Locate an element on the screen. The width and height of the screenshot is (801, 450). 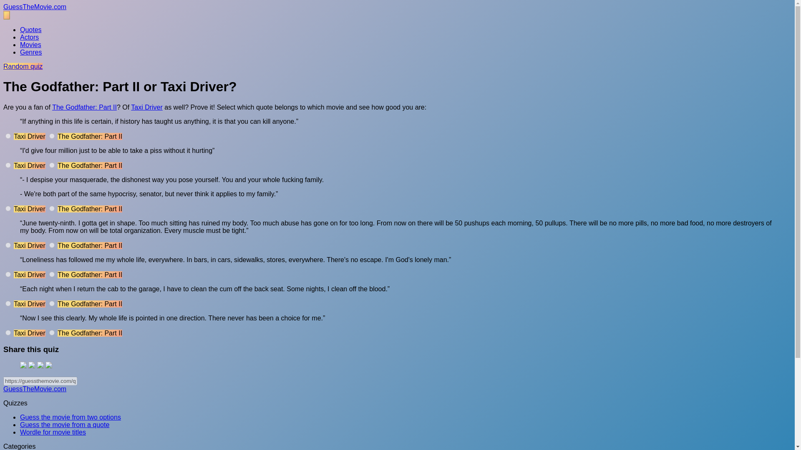
on is located at coordinates (8, 303).